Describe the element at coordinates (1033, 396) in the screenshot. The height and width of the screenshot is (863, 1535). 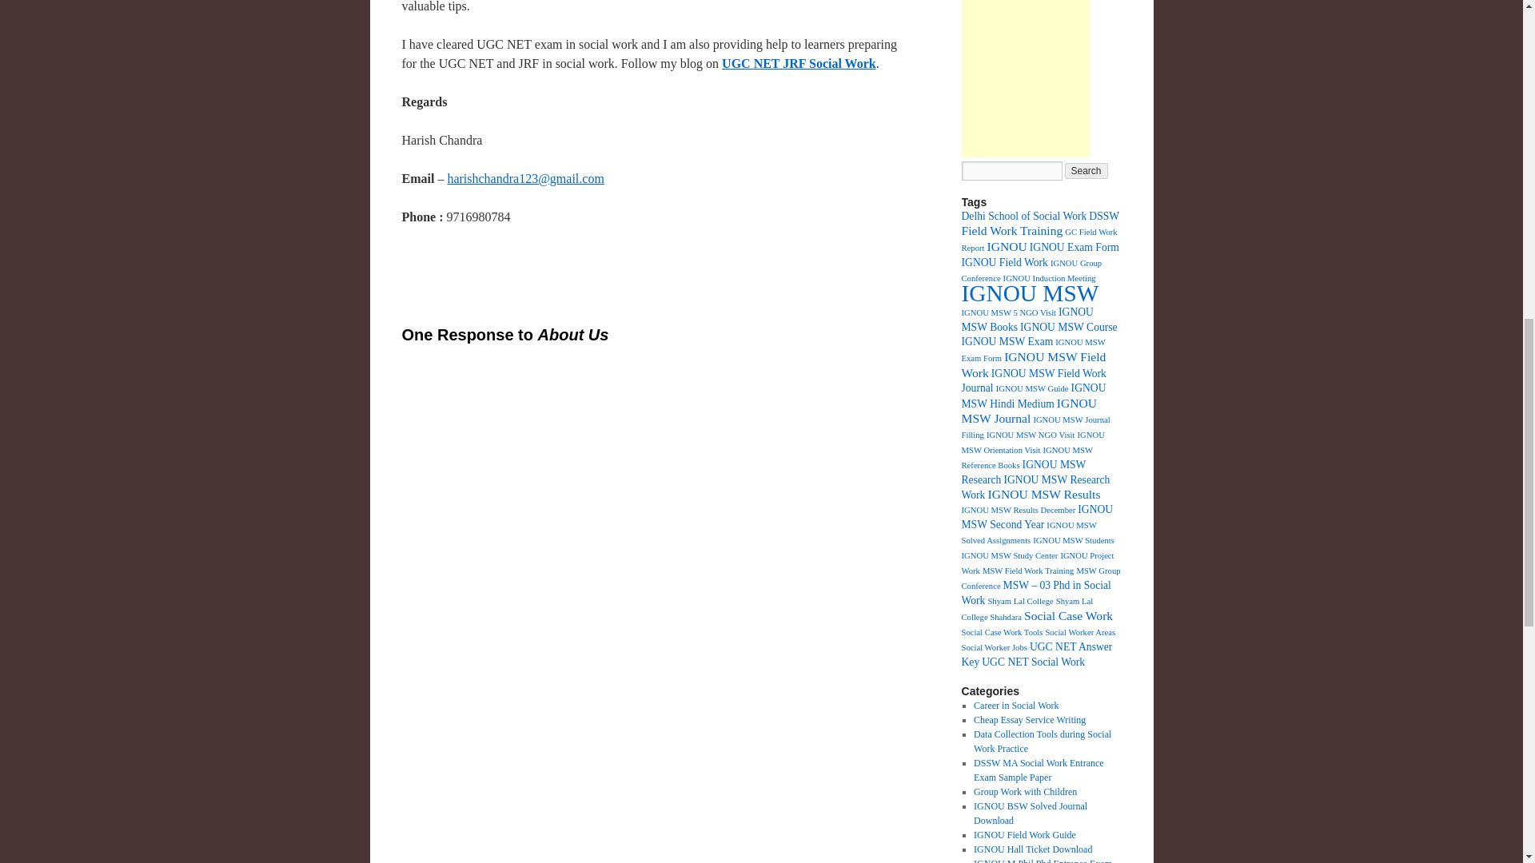
I see `IGNOU MSW Hindi Medium` at that location.